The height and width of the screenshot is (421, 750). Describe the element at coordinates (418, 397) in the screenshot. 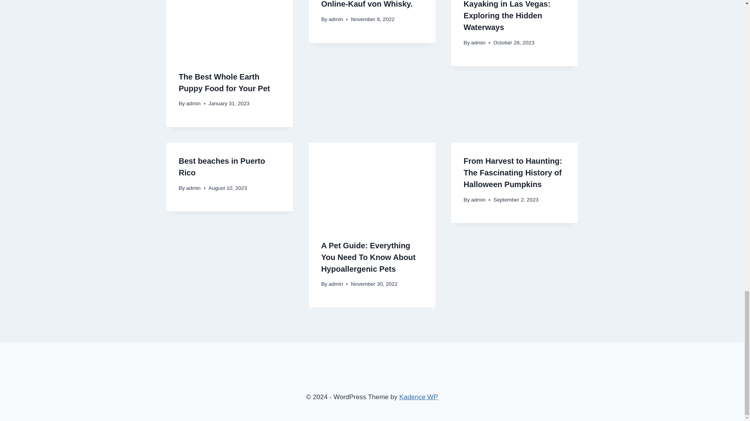

I see `Kadence WP` at that location.